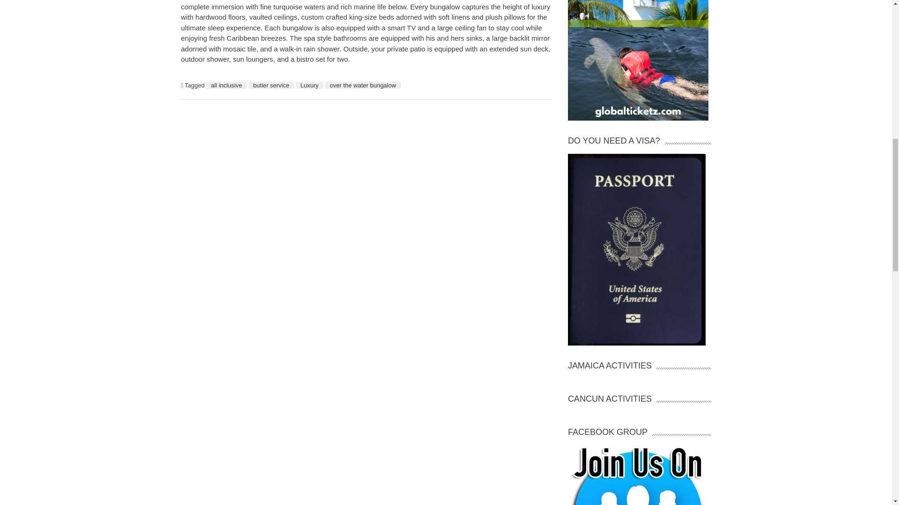 The image size is (899, 505). Describe the element at coordinates (309, 85) in the screenshot. I see `Luxury` at that location.